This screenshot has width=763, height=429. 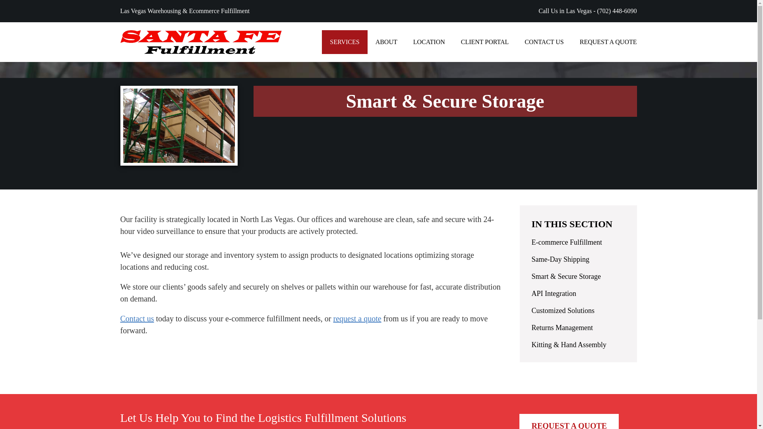 I want to click on Services, so click(x=344, y=42).